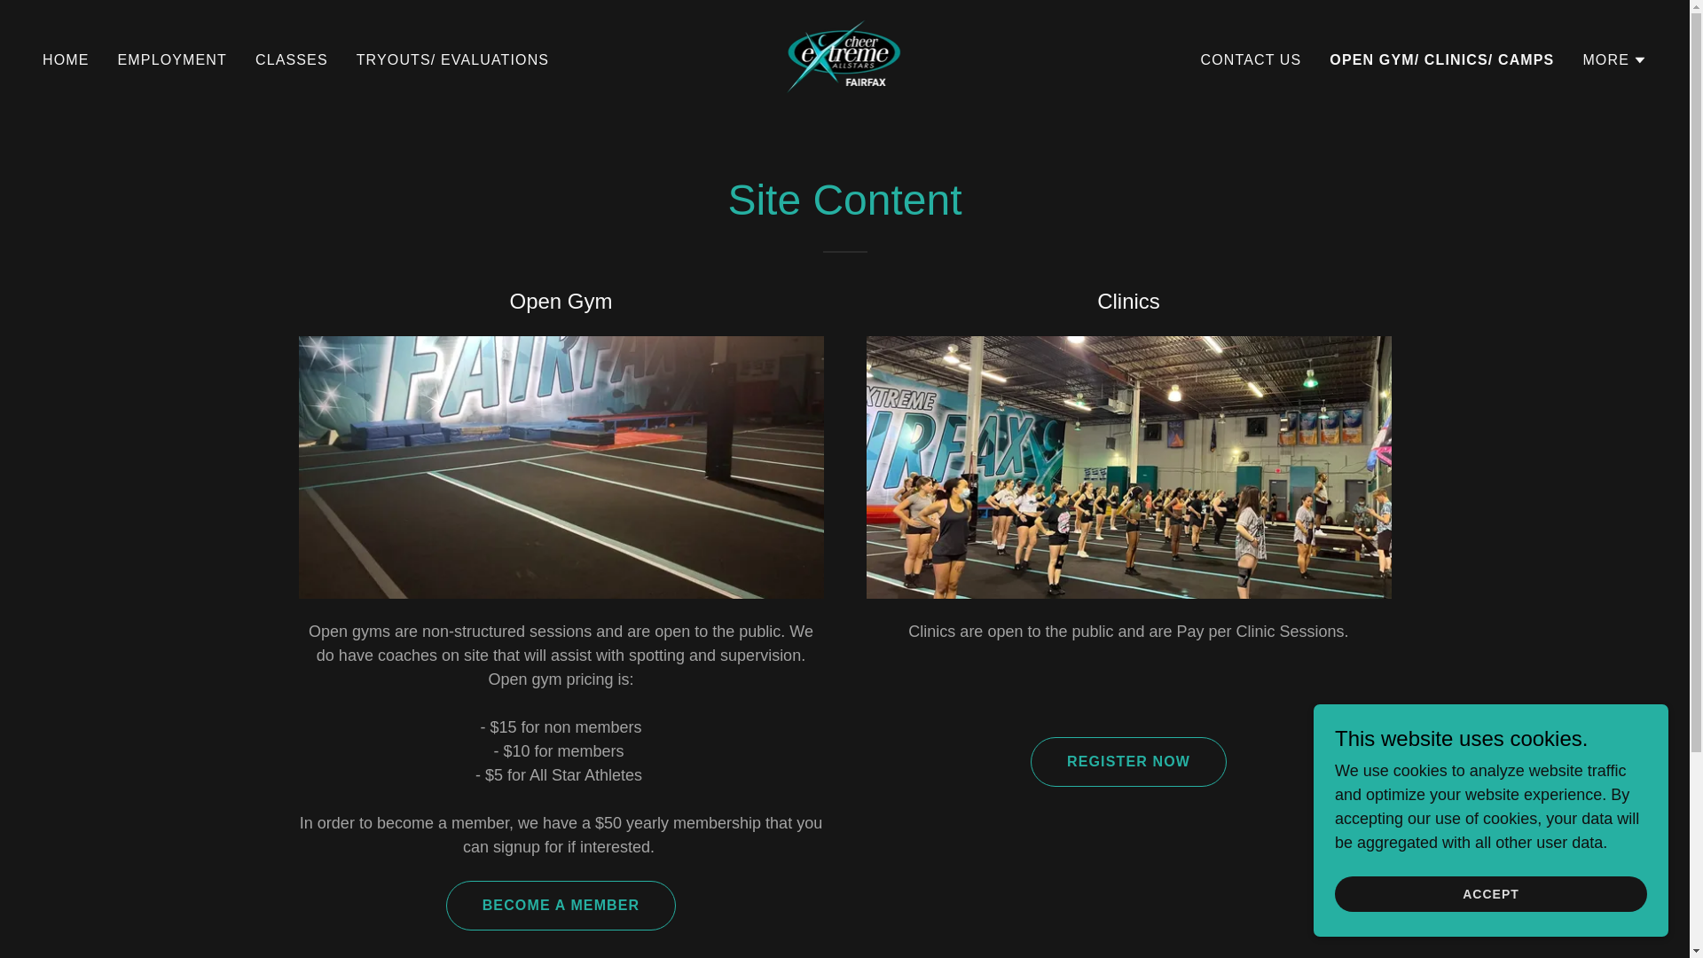  What do you see at coordinates (1251, 60) in the screenshot?
I see `CONTACT US` at bounding box center [1251, 60].